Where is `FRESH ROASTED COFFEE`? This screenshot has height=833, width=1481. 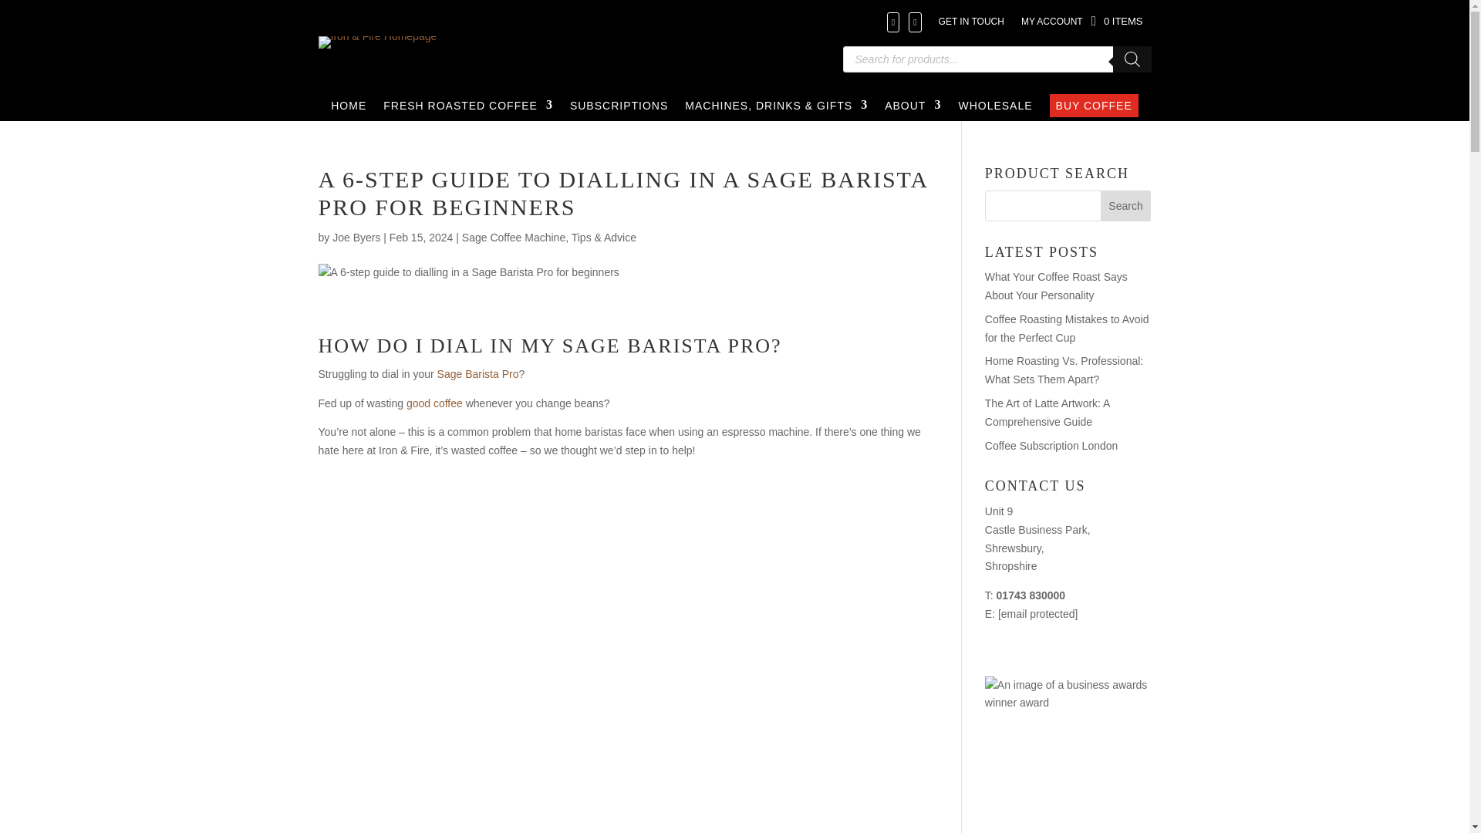
FRESH ROASTED COFFEE is located at coordinates (467, 106).